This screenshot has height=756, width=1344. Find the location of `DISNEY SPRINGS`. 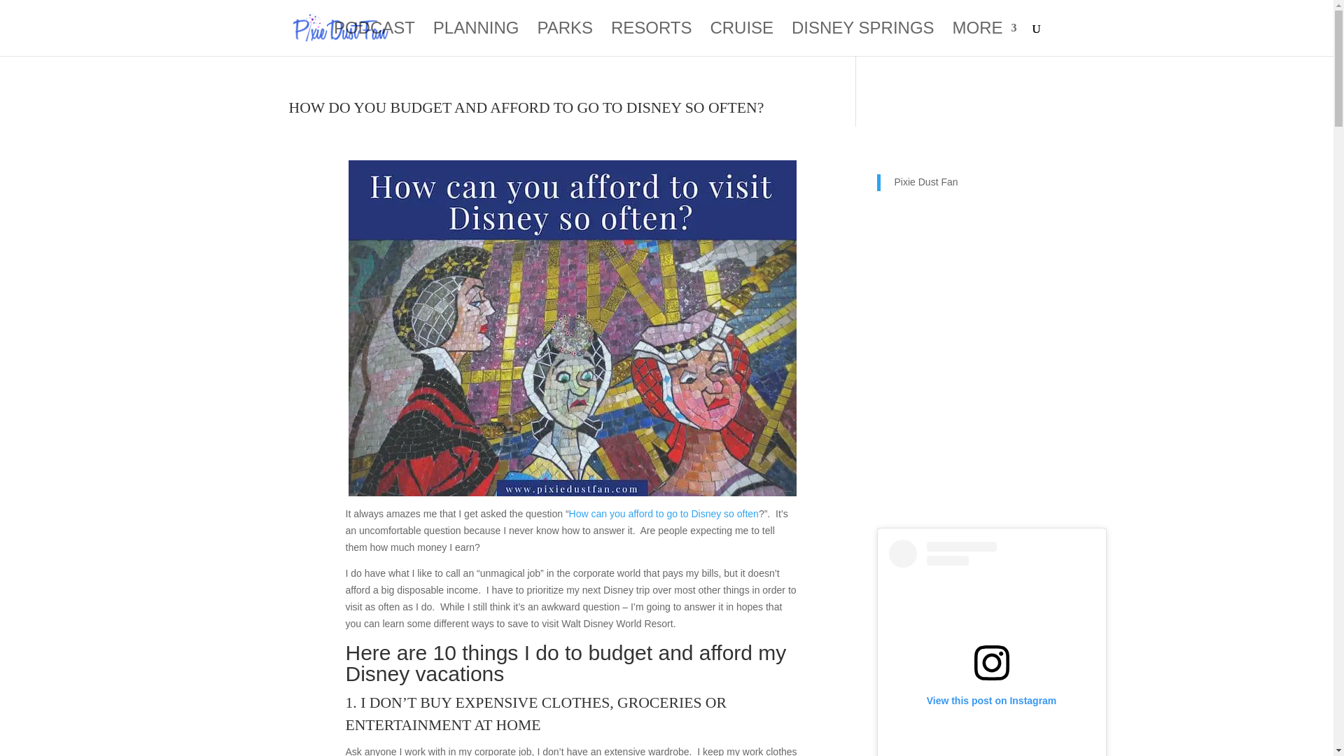

DISNEY SPRINGS is located at coordinates (862, 39).